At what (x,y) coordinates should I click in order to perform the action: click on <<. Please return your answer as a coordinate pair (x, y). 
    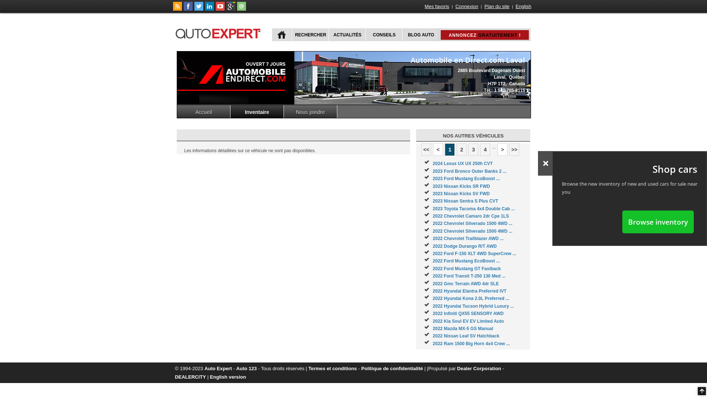
    Looking at the image, I should click on (426, 150).